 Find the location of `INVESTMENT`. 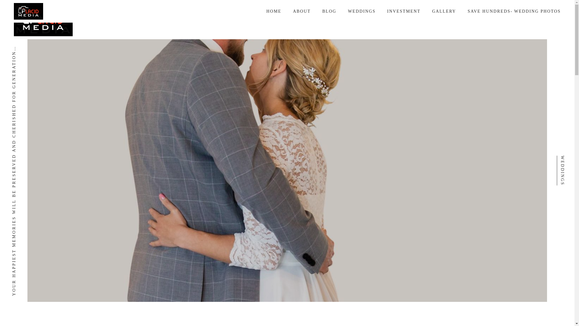

INVESTMENT is located at coordinates (404, 19).